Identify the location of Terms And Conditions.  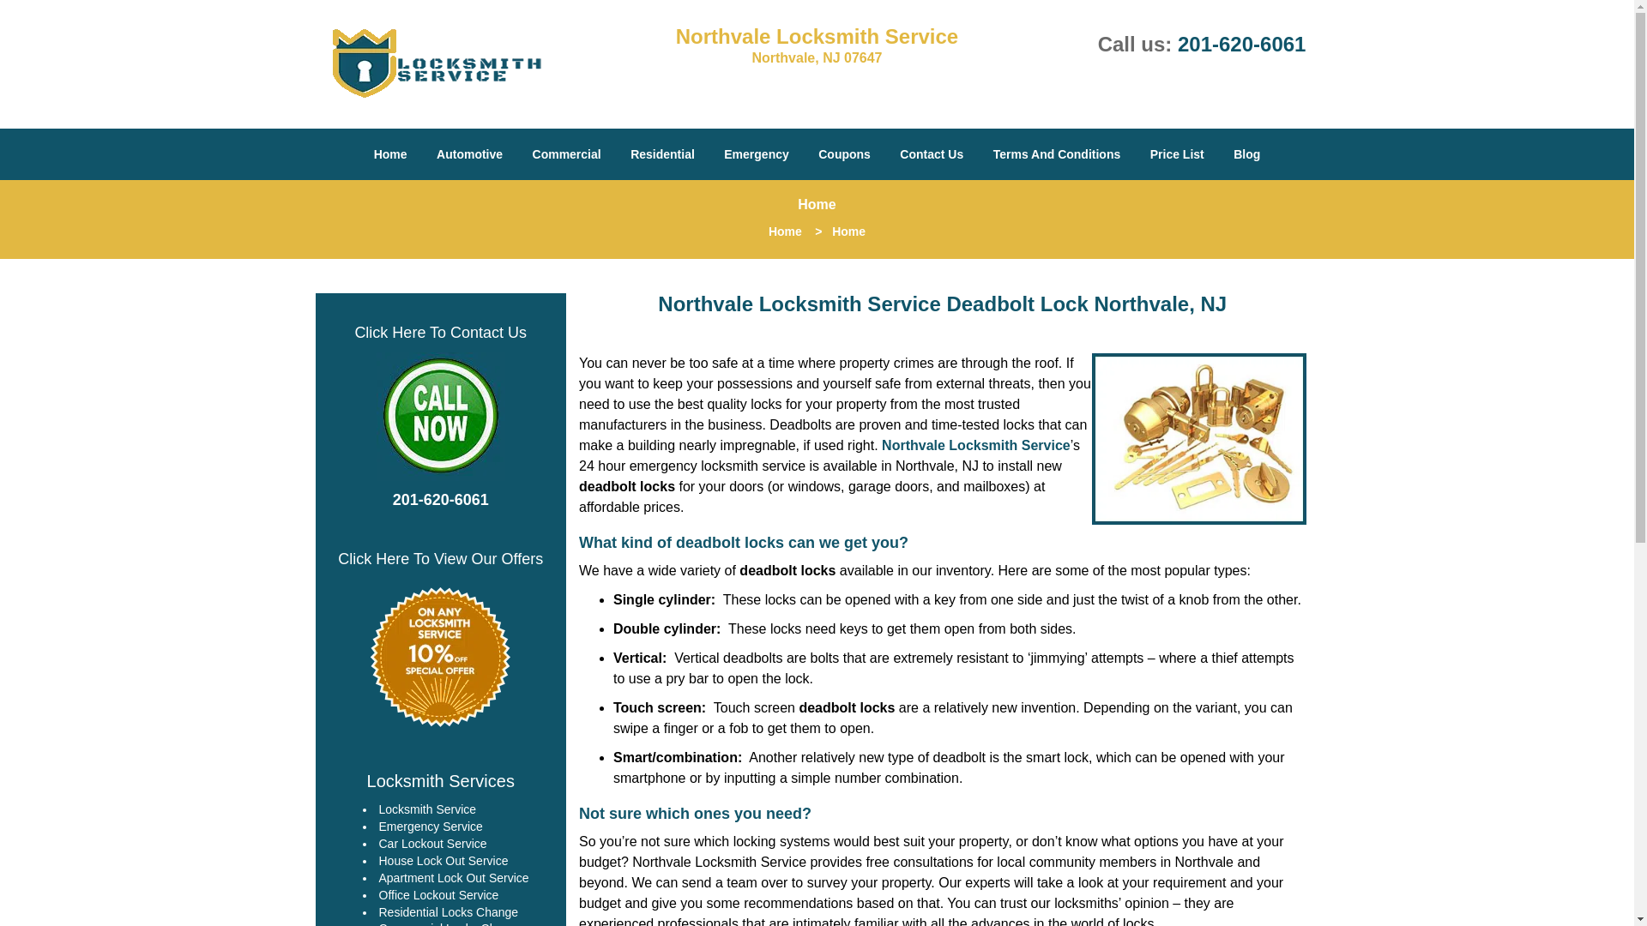
(1057, 154).